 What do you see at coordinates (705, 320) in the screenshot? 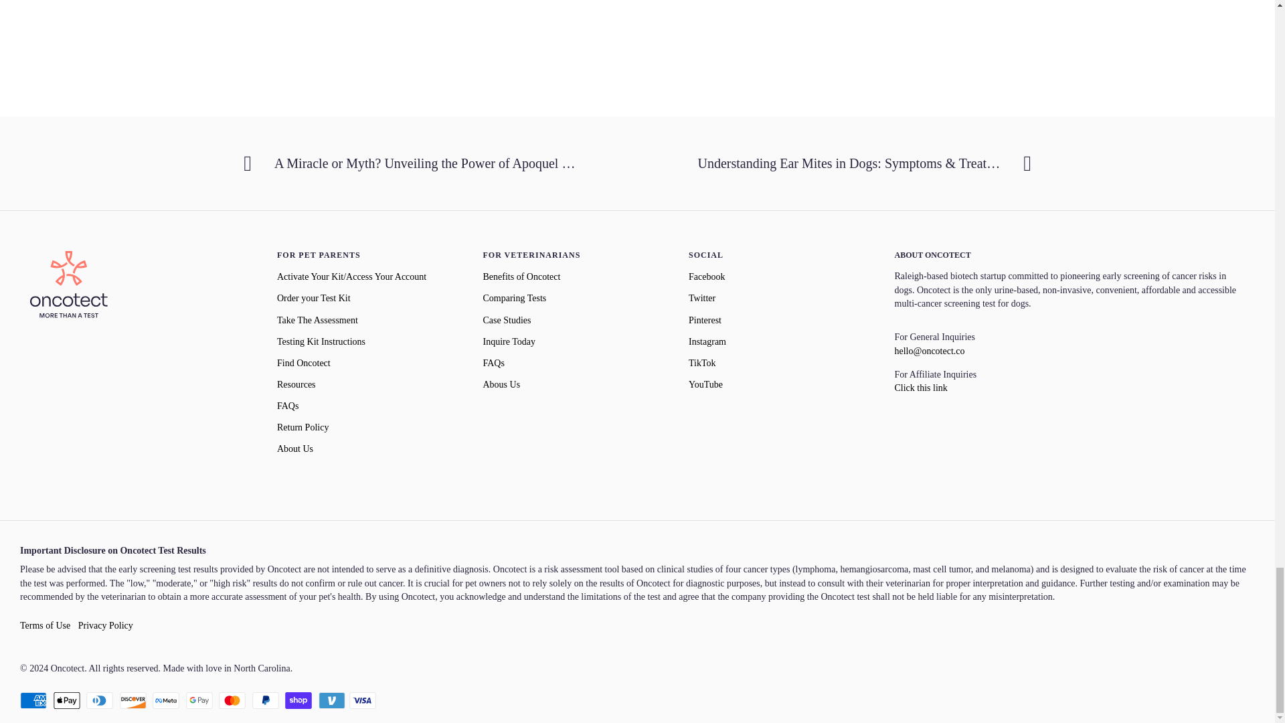
I see `Pinterest` at bounding box center [705, 320].